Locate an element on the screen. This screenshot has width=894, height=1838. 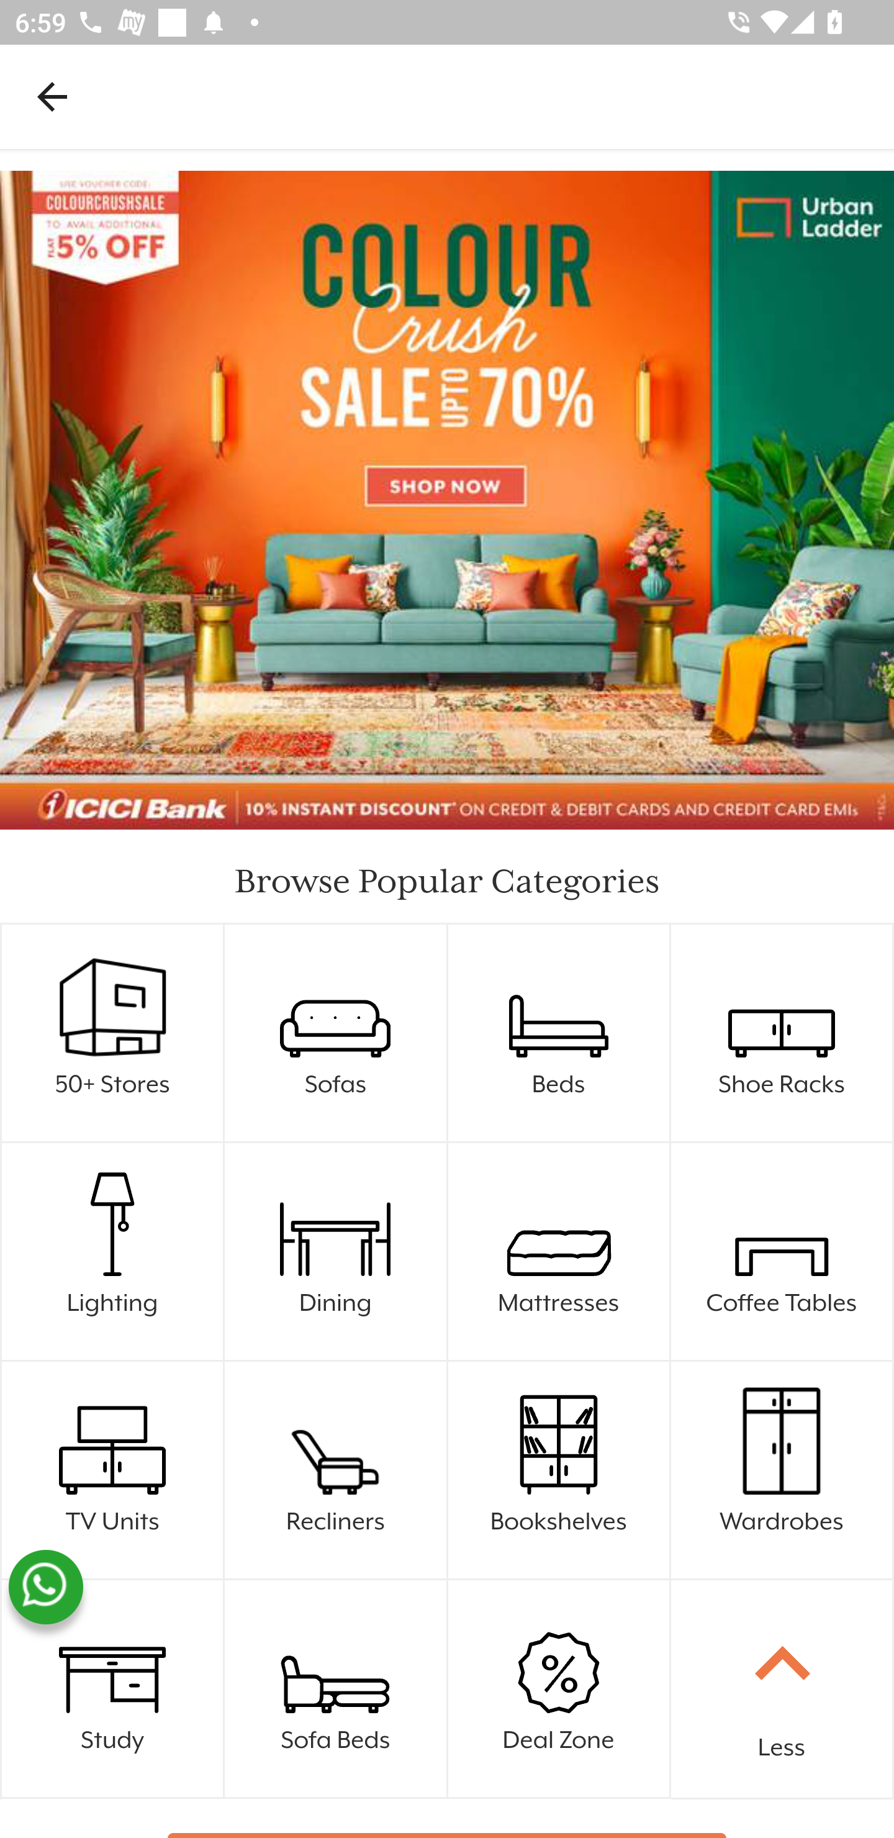
Beds is located at coordinates (559, 1033).